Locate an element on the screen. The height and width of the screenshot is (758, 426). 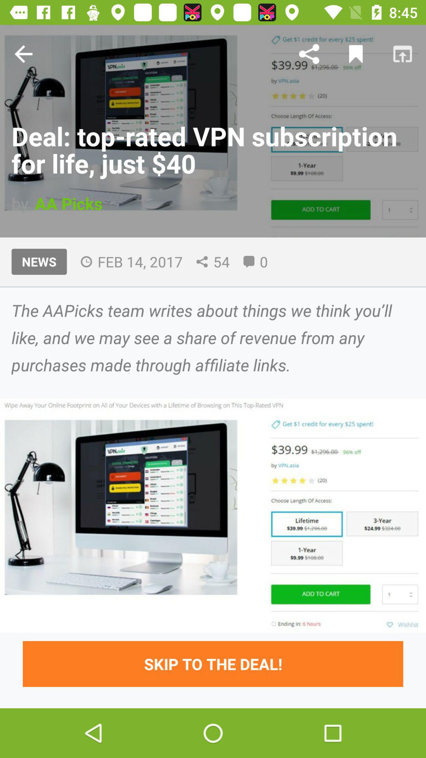
select the complete paragraph below the word news is located at coordinates (213, 338).